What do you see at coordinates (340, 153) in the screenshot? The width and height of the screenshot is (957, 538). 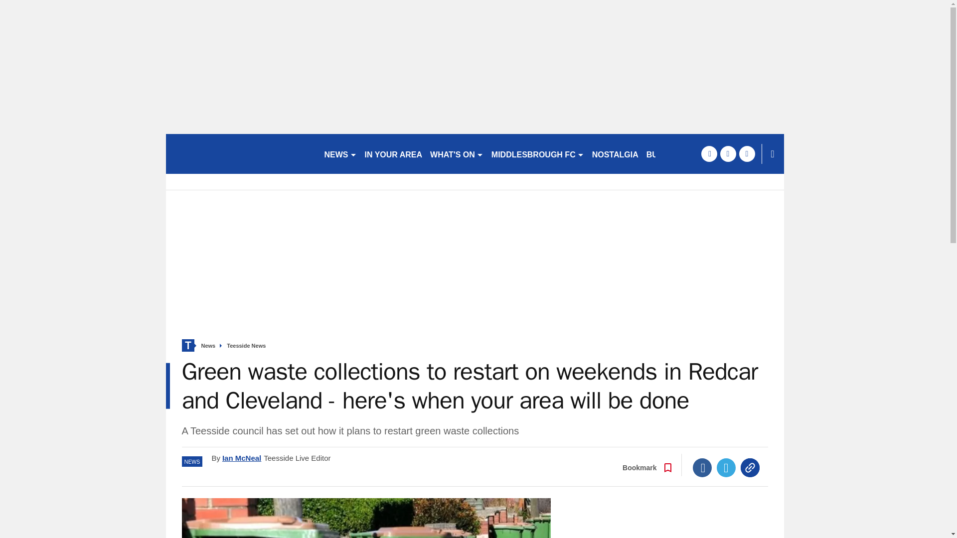 I see `NEWS` at bounding box center [340, 153].